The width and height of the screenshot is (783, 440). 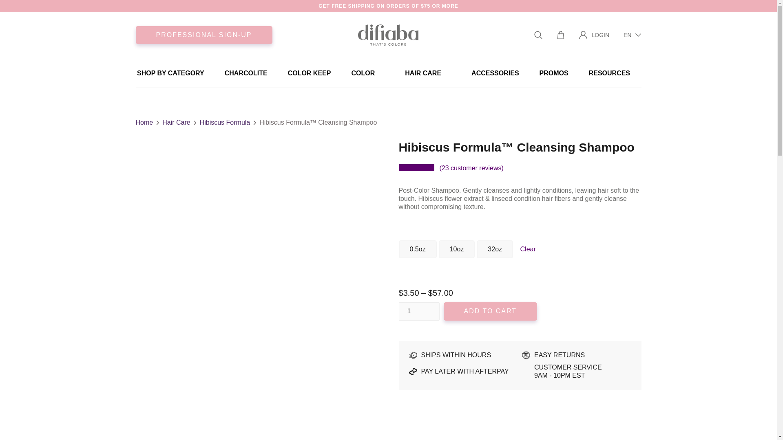 What do you see at coordinates (310, 73) in the screenshot?
I see `COLOR KEEP` at bounding box center [310, 73].